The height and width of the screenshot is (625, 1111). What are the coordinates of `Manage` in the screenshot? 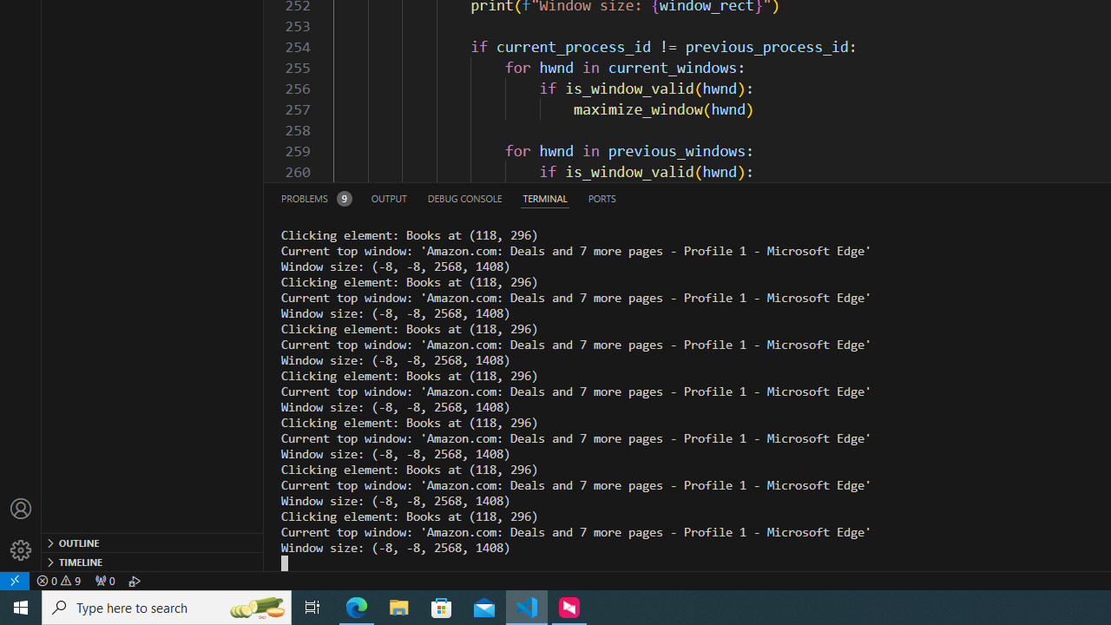 It's located at (21, 530).